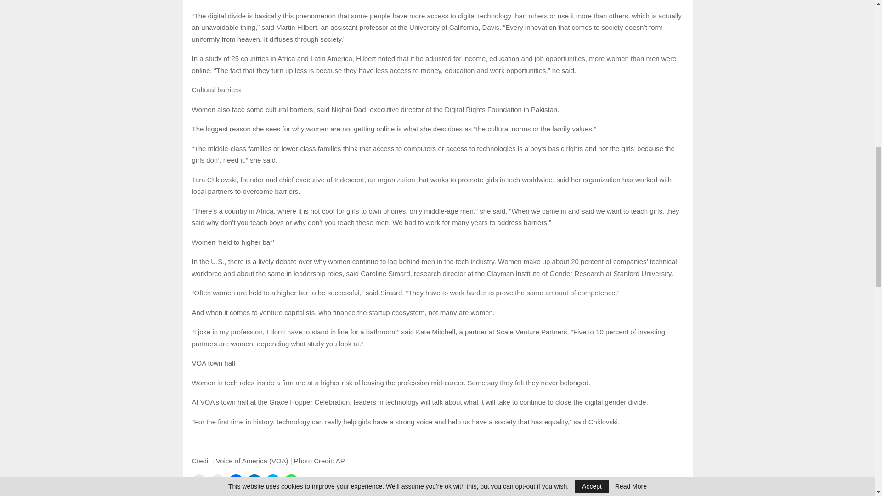 The width and height of the screenshot is (882, 496). I want to click on Click to print, so click(218, 481).